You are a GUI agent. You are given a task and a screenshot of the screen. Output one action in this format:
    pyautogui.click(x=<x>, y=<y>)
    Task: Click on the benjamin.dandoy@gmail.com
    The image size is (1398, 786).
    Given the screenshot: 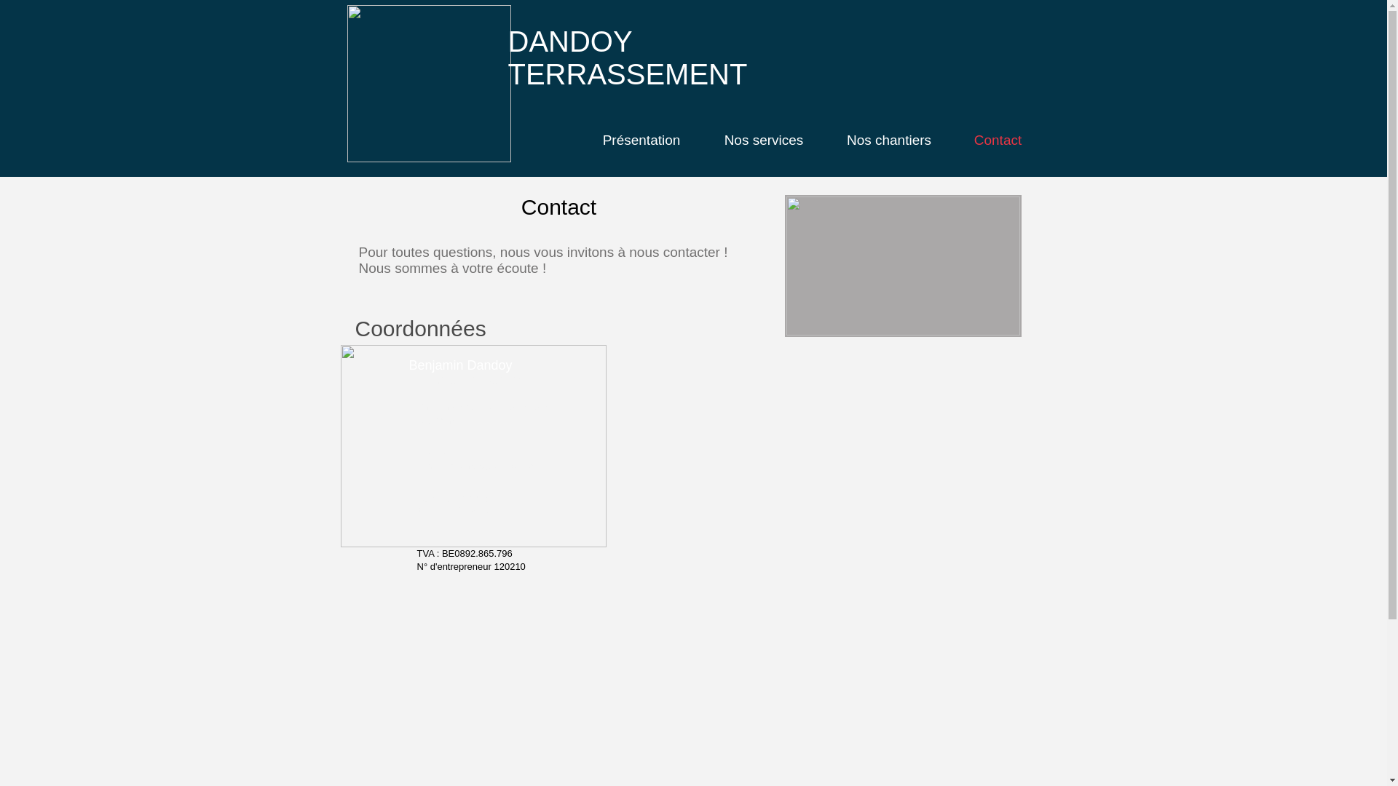 What is the action you would take?
    pyautogui.click(x=479, y=466)
    